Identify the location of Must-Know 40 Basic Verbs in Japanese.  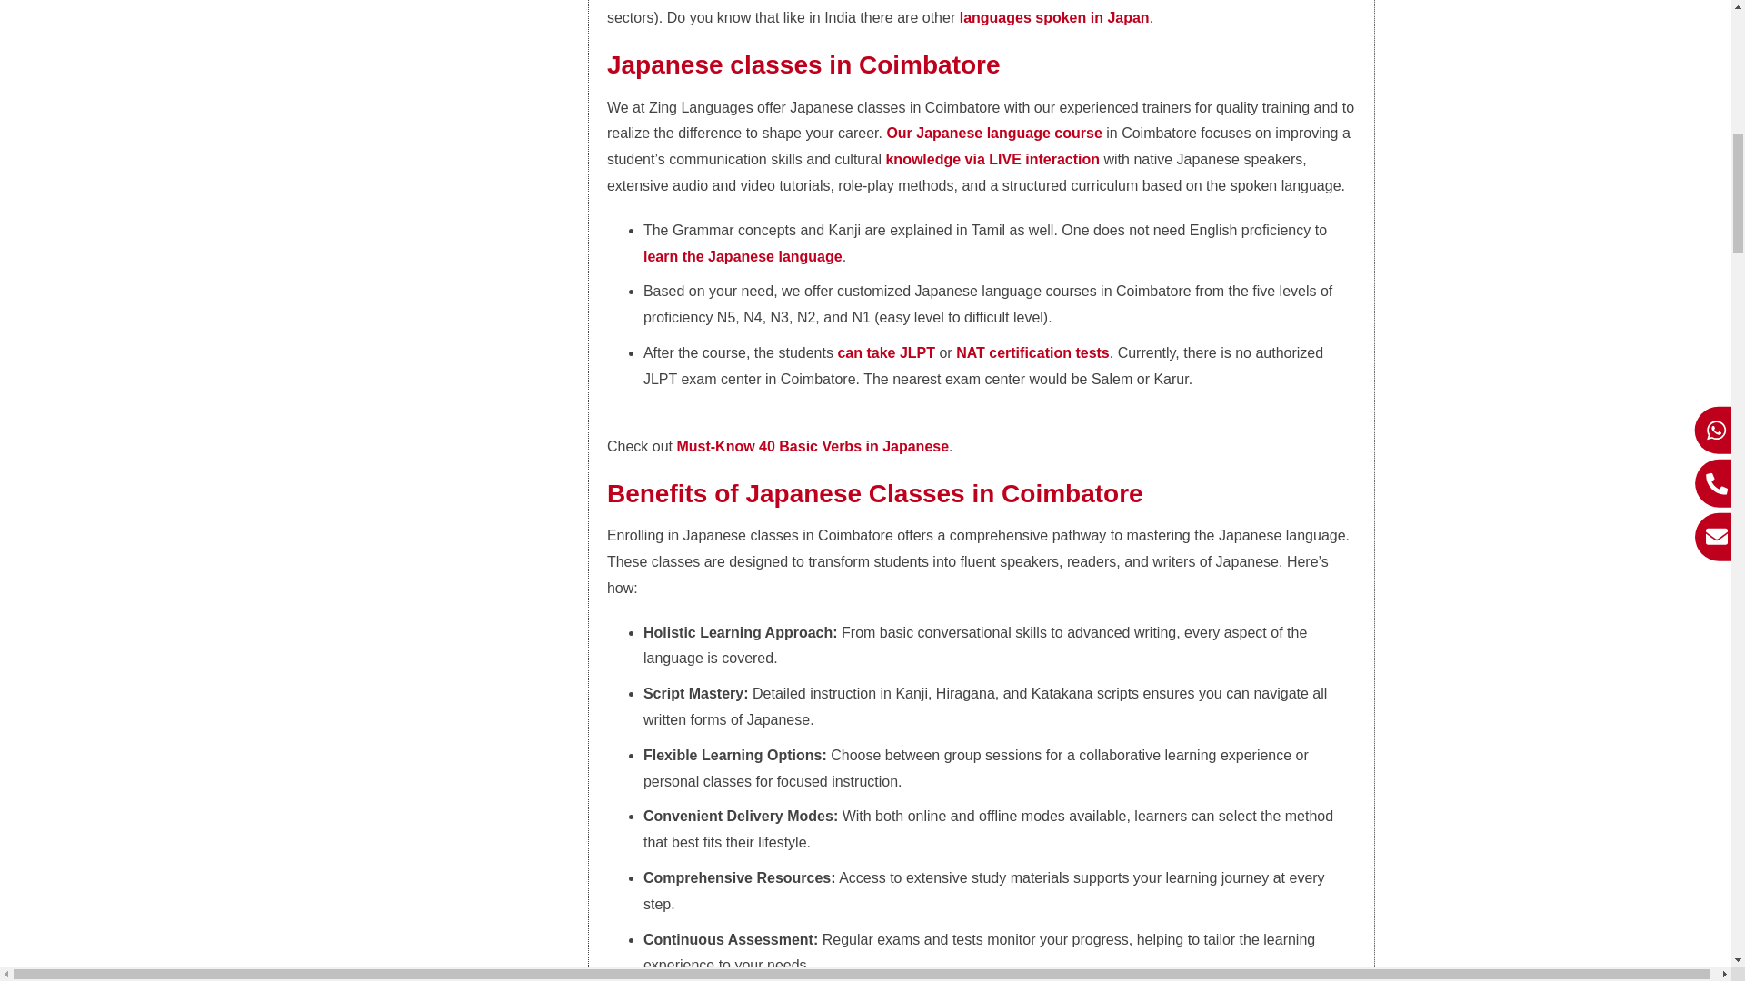
(813, 446).